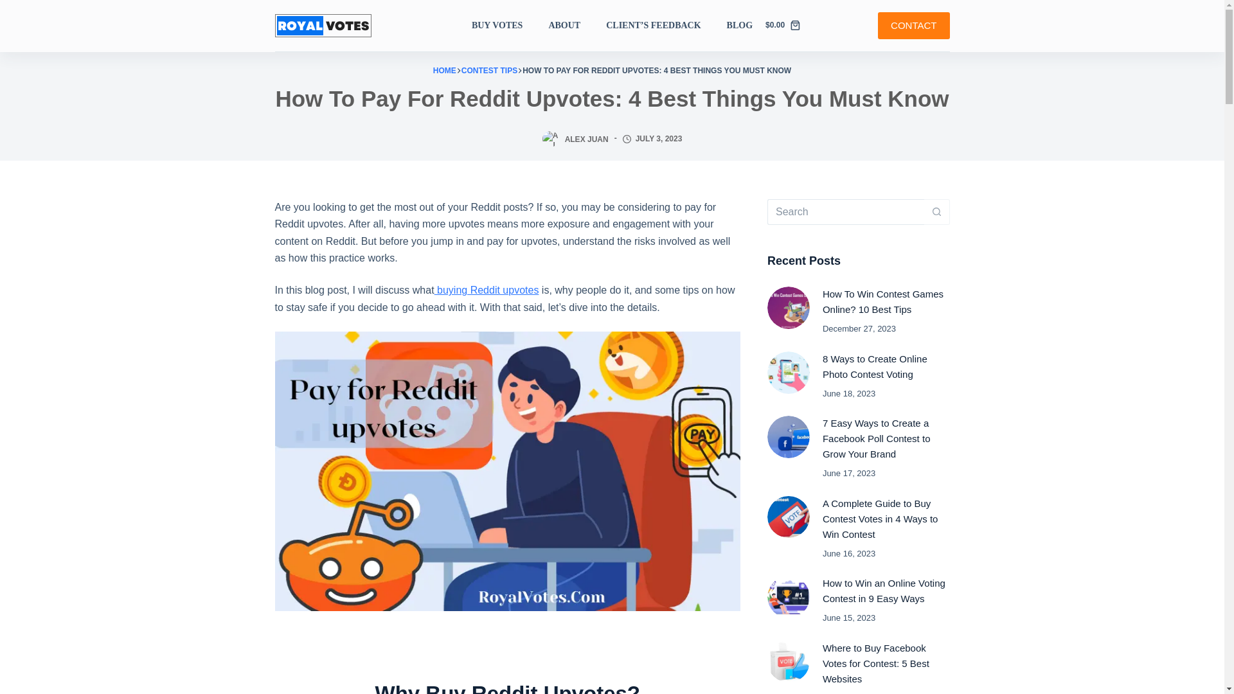  What do you see at coordinates (883, 302) in the screenshot?
I see `How To Win Contest Games Online? 10 Best Tips` at bounding box center [883, 302].